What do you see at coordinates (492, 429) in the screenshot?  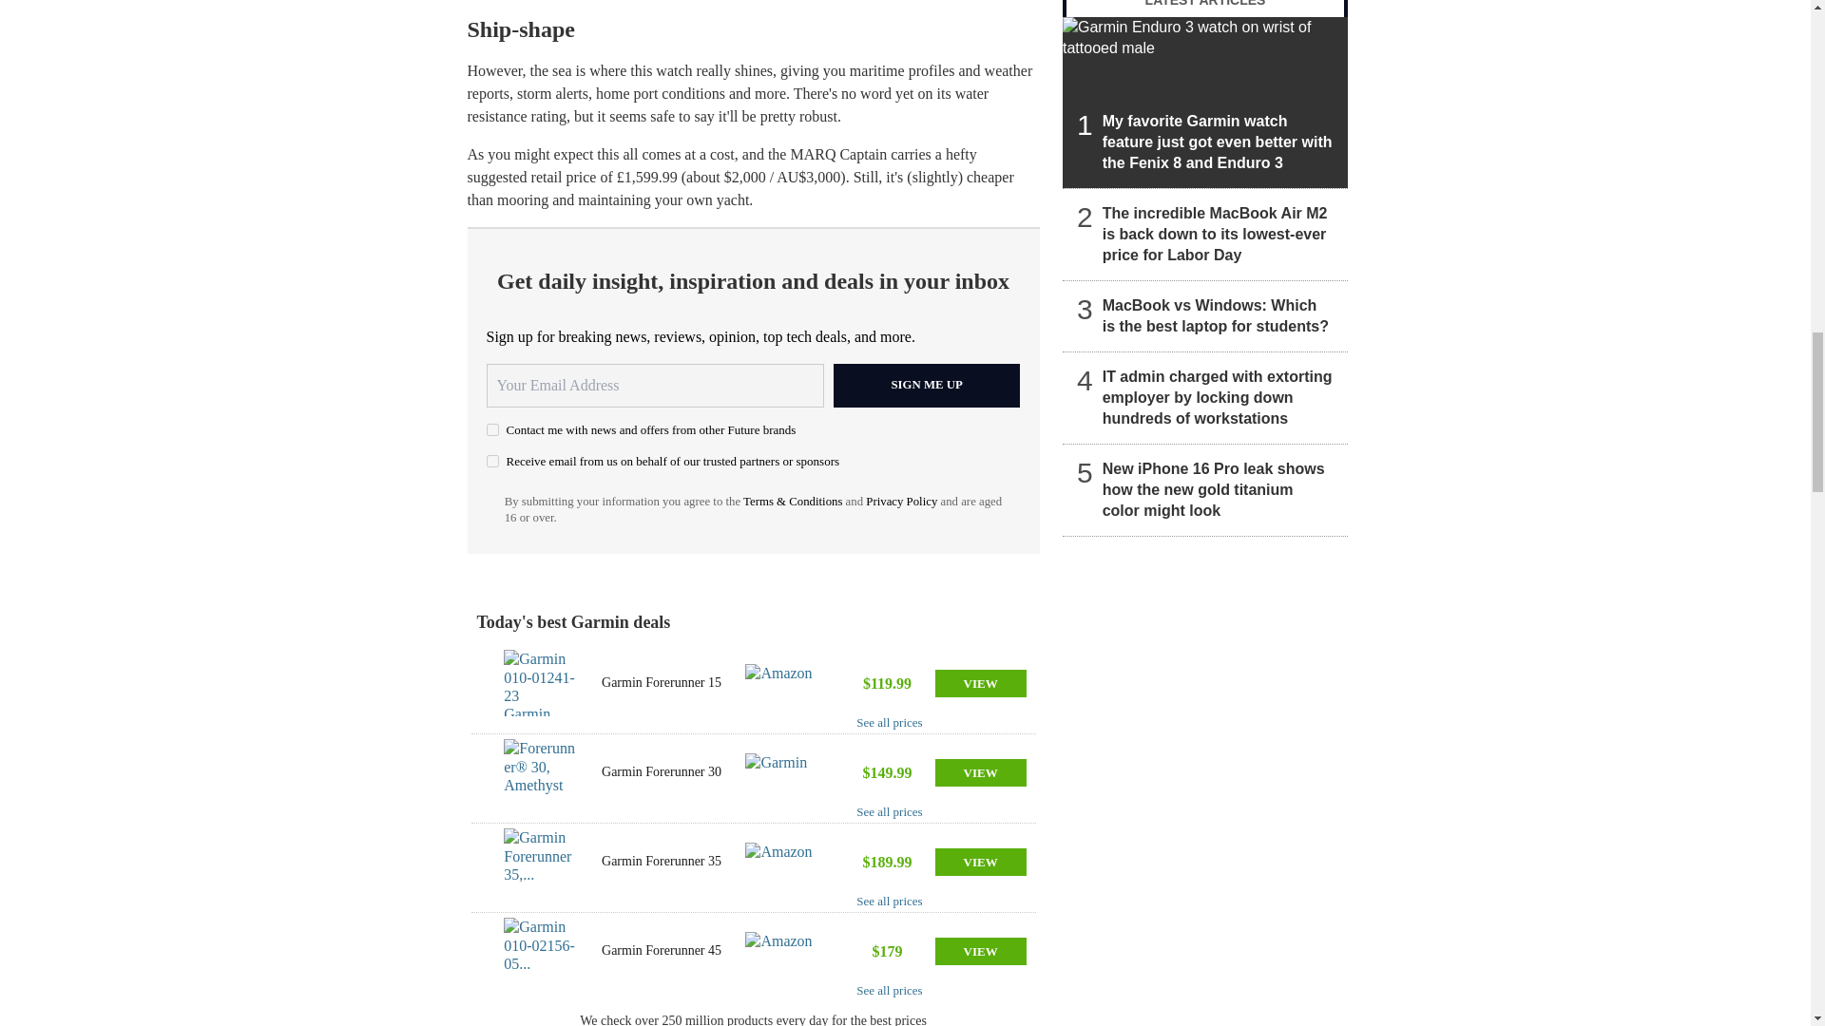 I see `on` at bounding box center [492, 429].